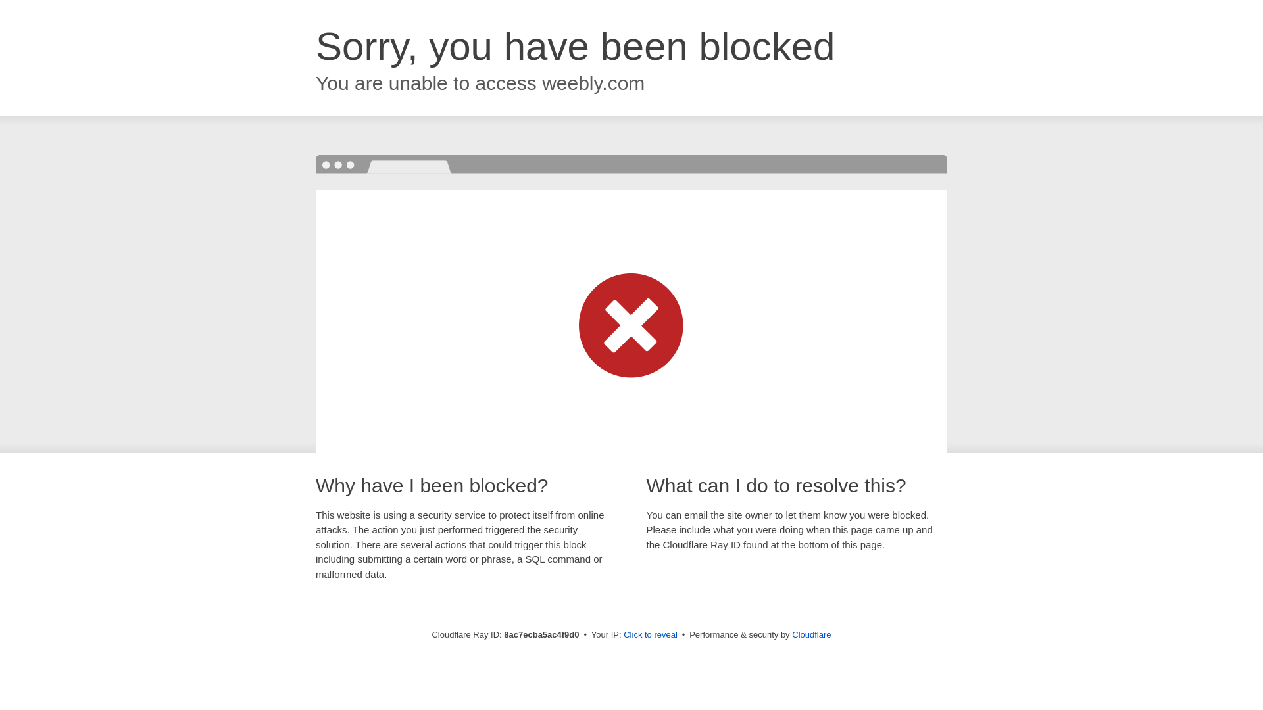  What do you see at coordinates (650, 635) in the screenshot?
I see `Click to reveal` at bounding box center [650, 635].